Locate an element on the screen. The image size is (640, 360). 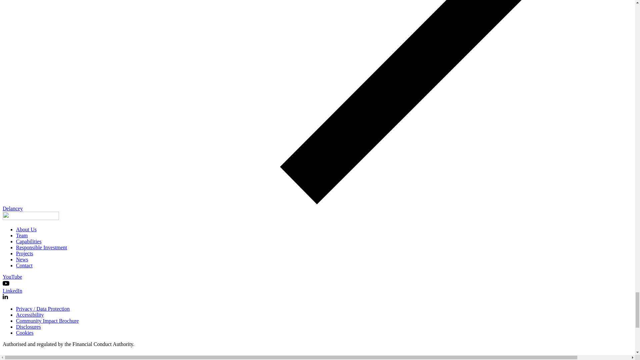
Responsible Investment is located at coordinates (41, 247).